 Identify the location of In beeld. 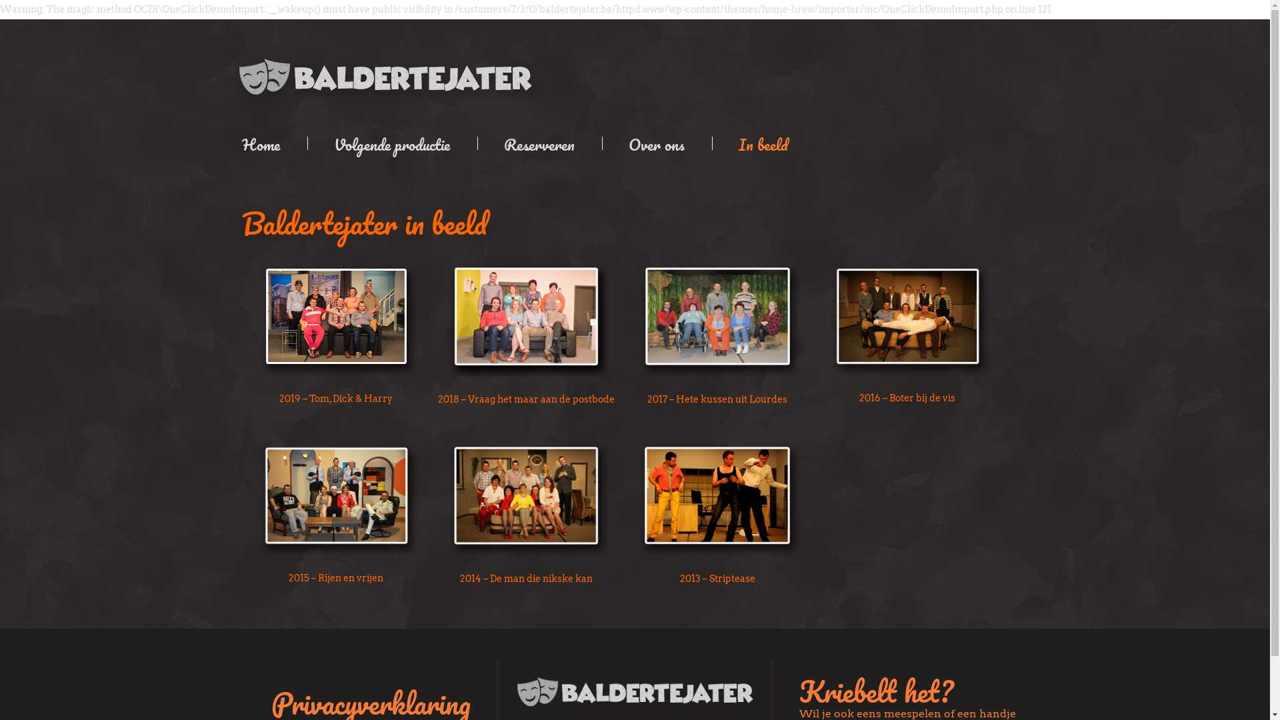
(765, 143).